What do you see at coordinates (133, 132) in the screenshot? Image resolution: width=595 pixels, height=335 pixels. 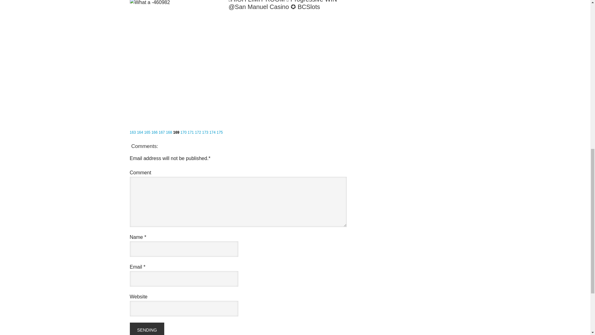 I see `163` at bounding box center [133, 132].